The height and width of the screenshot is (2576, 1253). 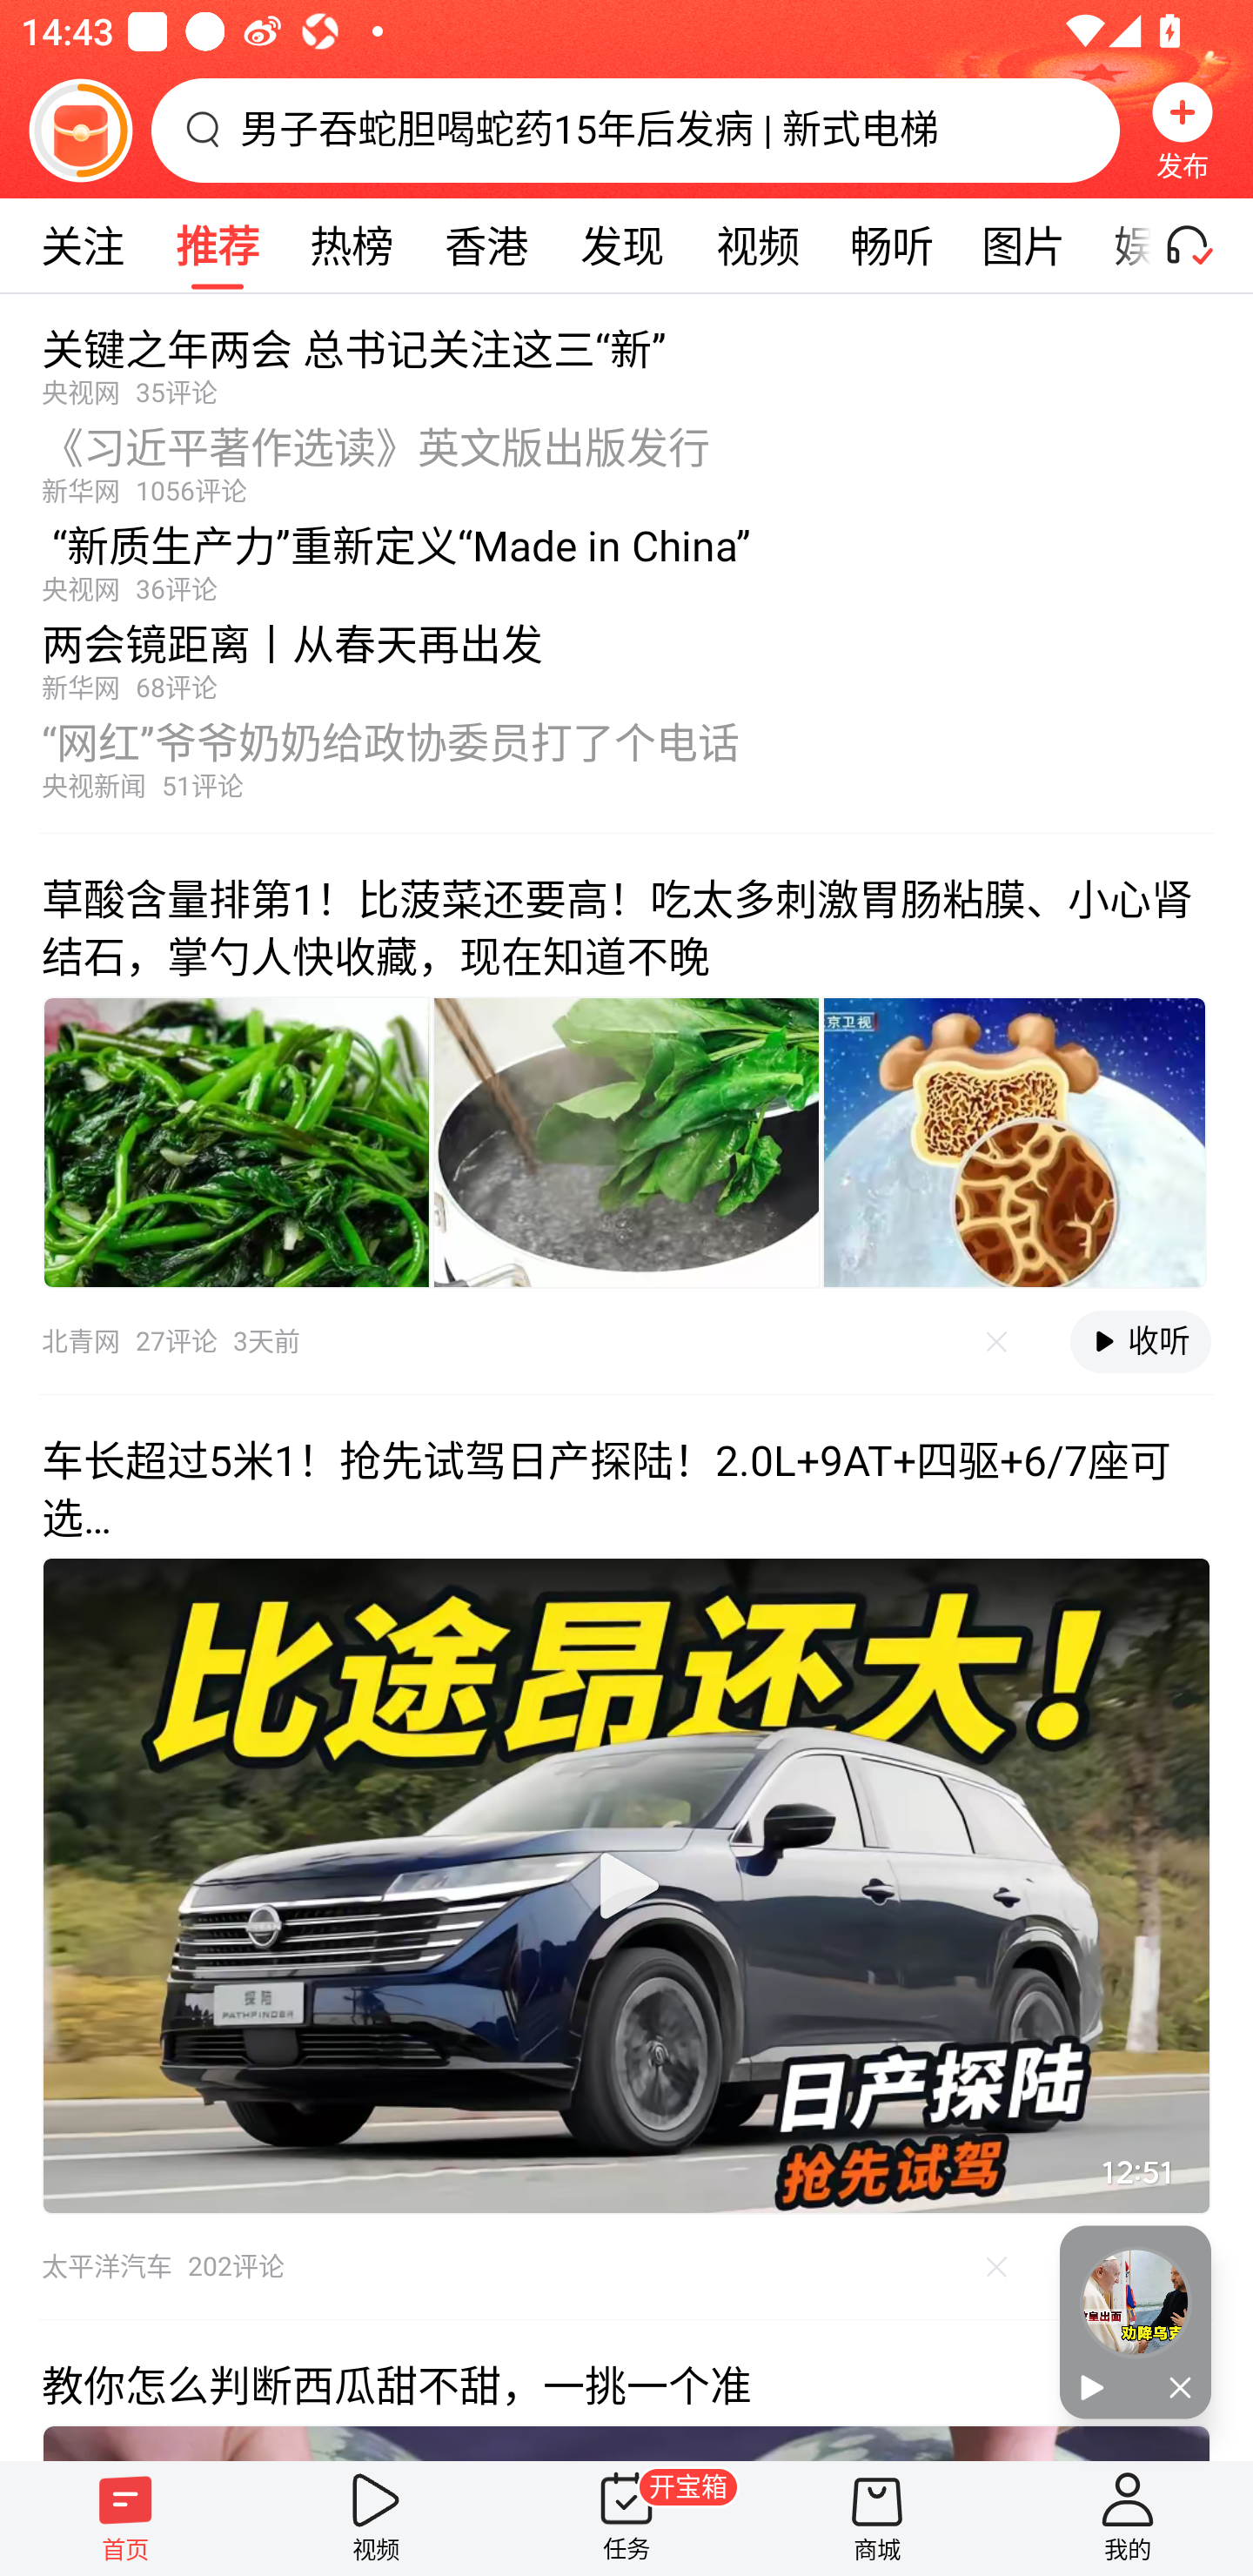 What do you see at coordinates (626, 2390) in the screenshot?
I see `教你怎么判断西瓜甜不甜，一挑一个准` at bounding box center [626, 2390].